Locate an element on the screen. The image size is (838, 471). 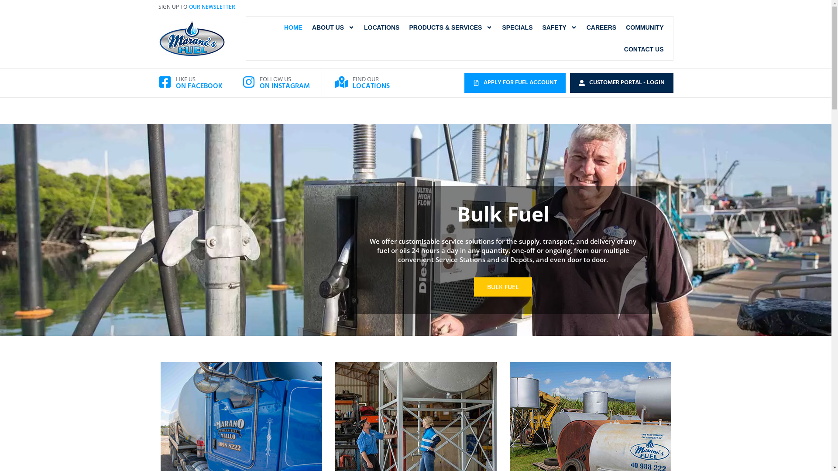
FIND OUR
LOCATIONS is located at coordinates (371, 83).